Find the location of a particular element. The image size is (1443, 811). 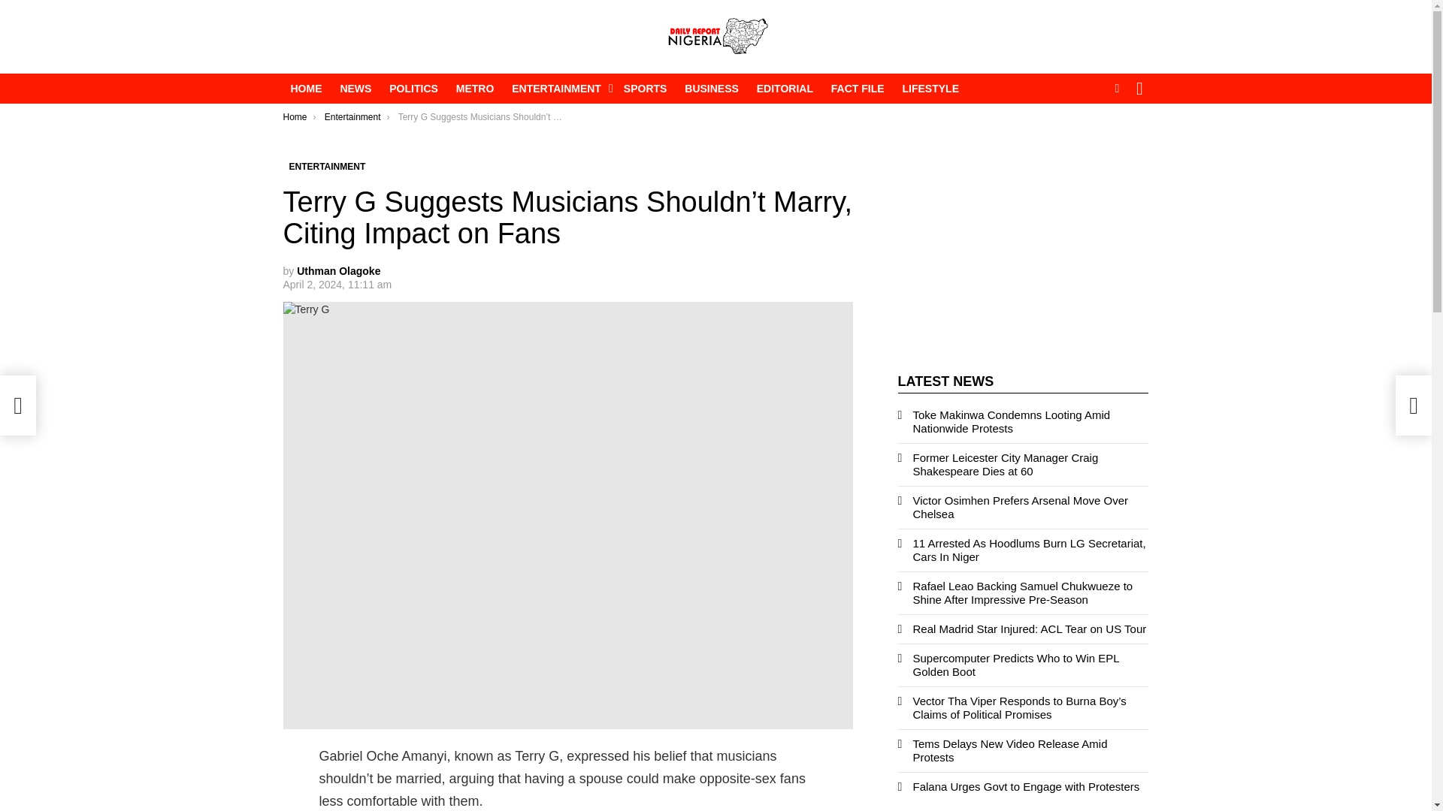

HOME is located at coordinates (305, 88).